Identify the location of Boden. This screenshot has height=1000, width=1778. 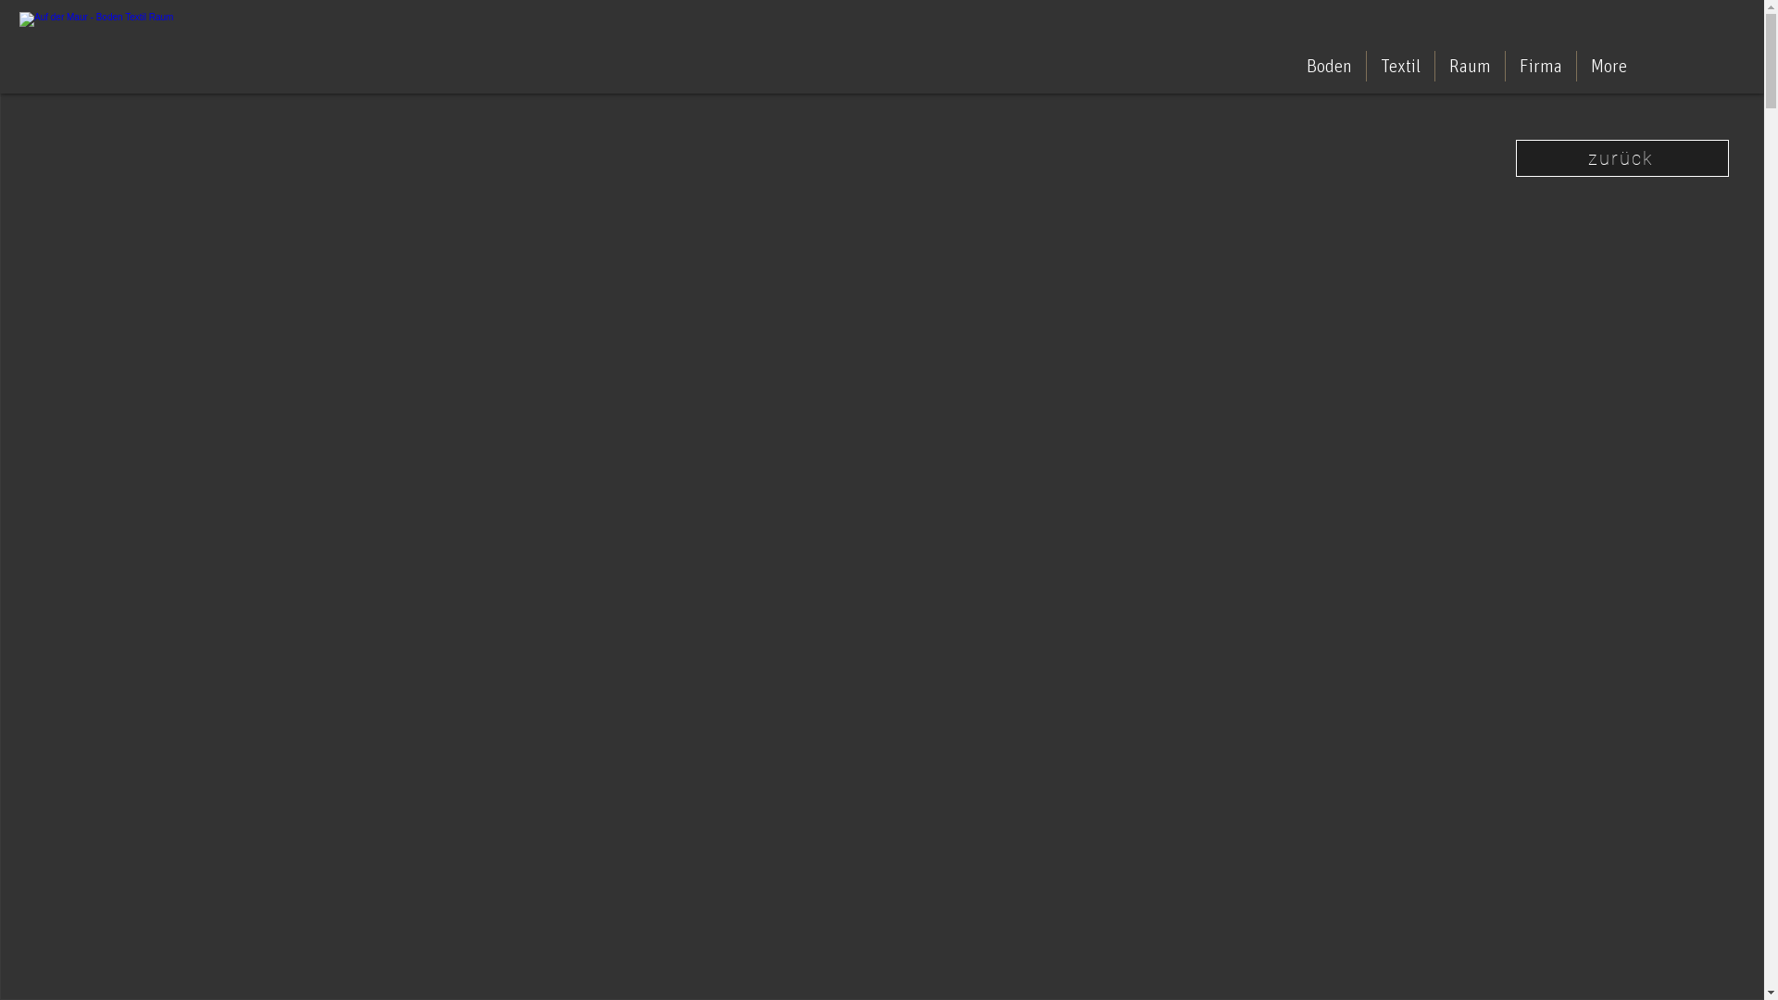
(1330, 67).